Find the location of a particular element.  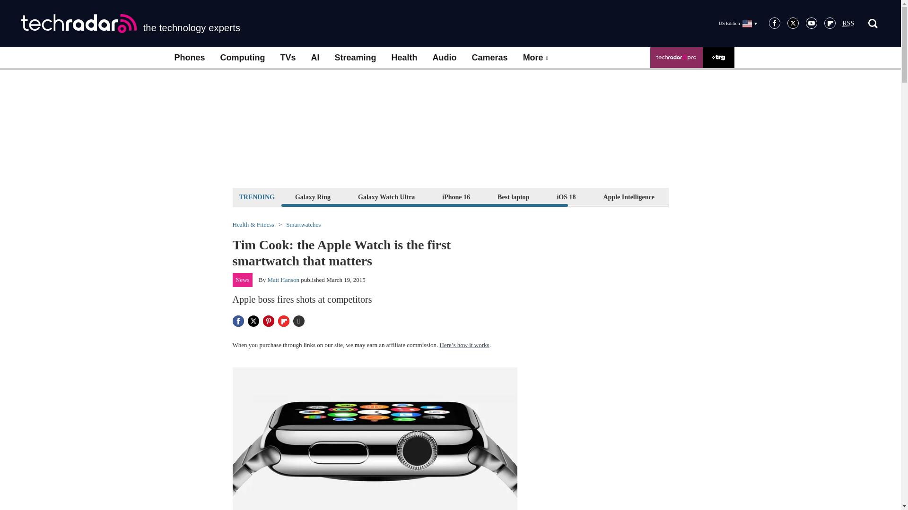

Phones is located at coordinates (189, 58).